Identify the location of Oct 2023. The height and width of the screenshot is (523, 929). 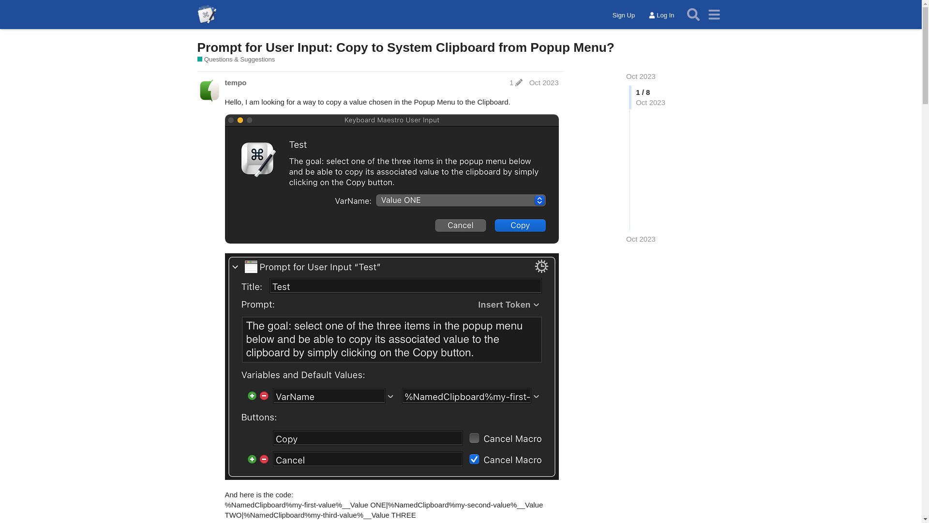
(641, 239).